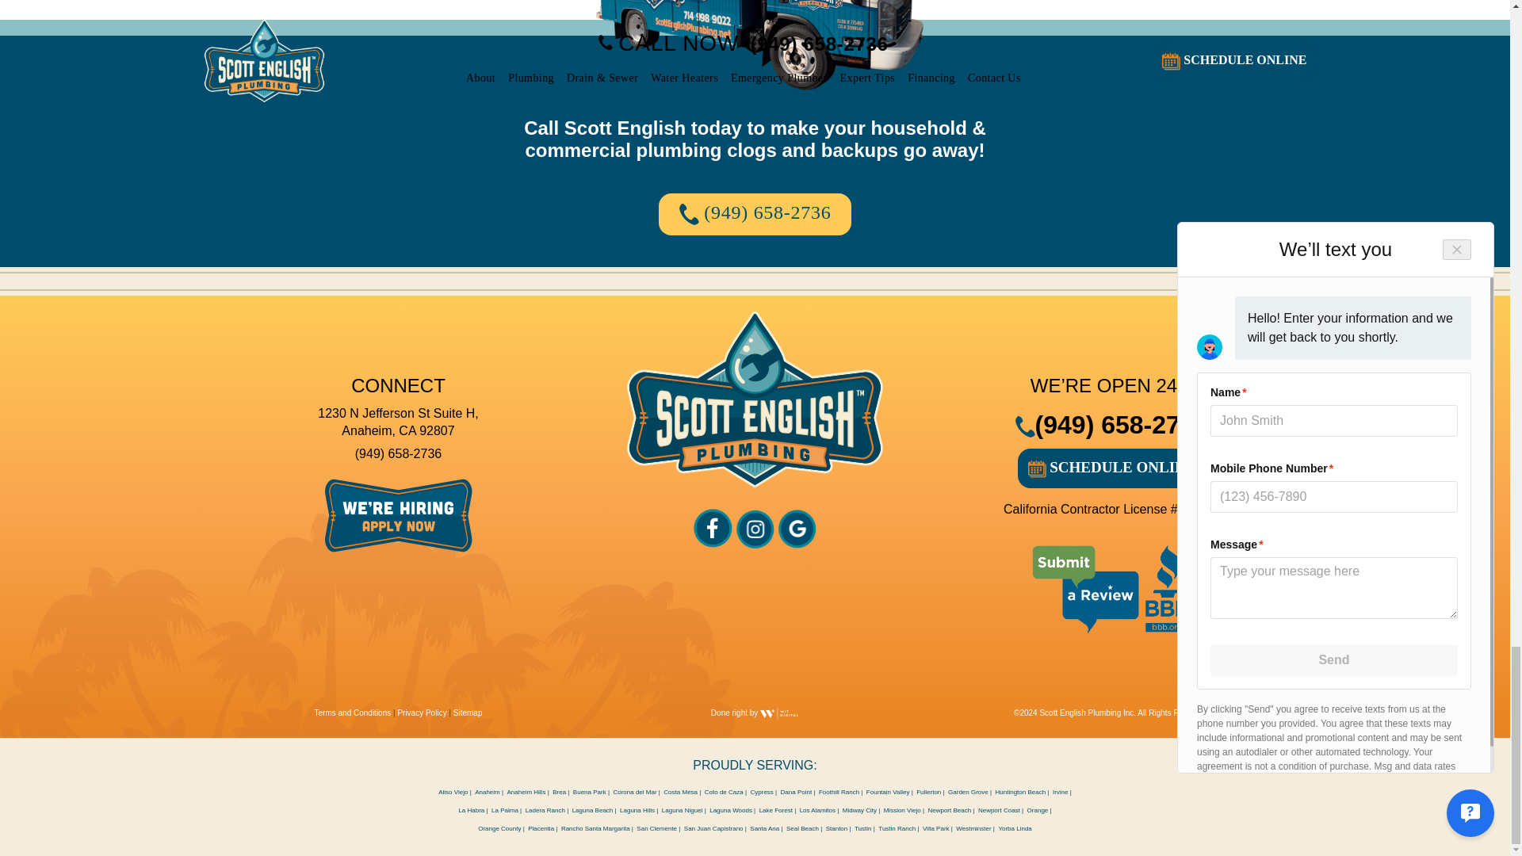 The height and width of the screenshot is (856, 1522). Describe the element at coordinates (526, 792) in the screenshot. I see `Plumber in Anaheim Hills` at that location.